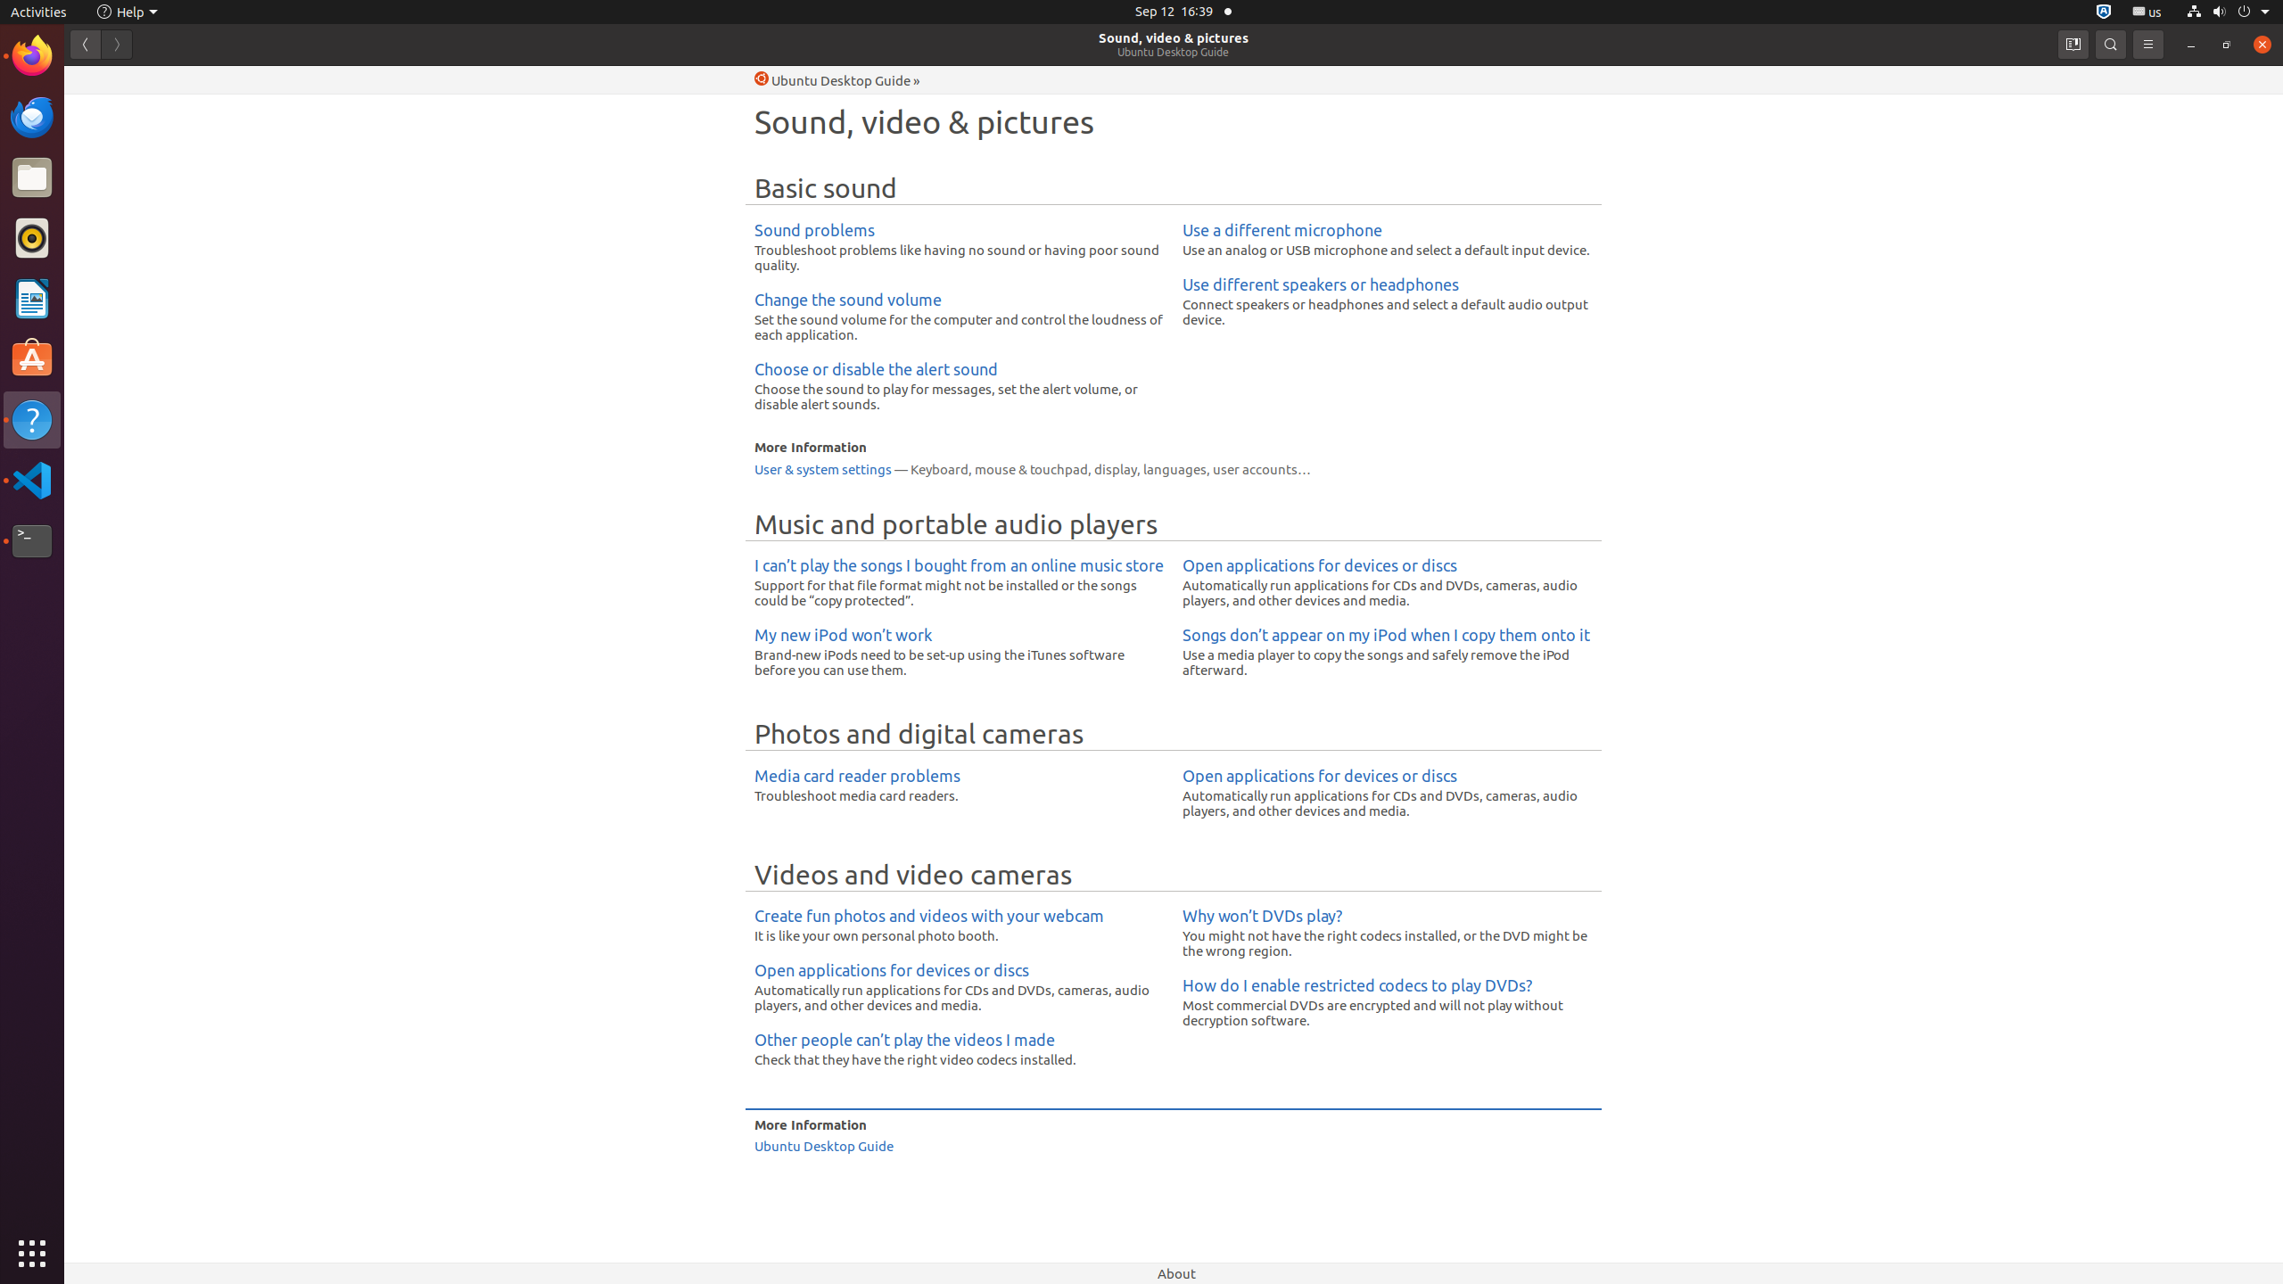  Describe the element at coordinates (231, 79) in the screenshot. I see `li.txt` at that location.